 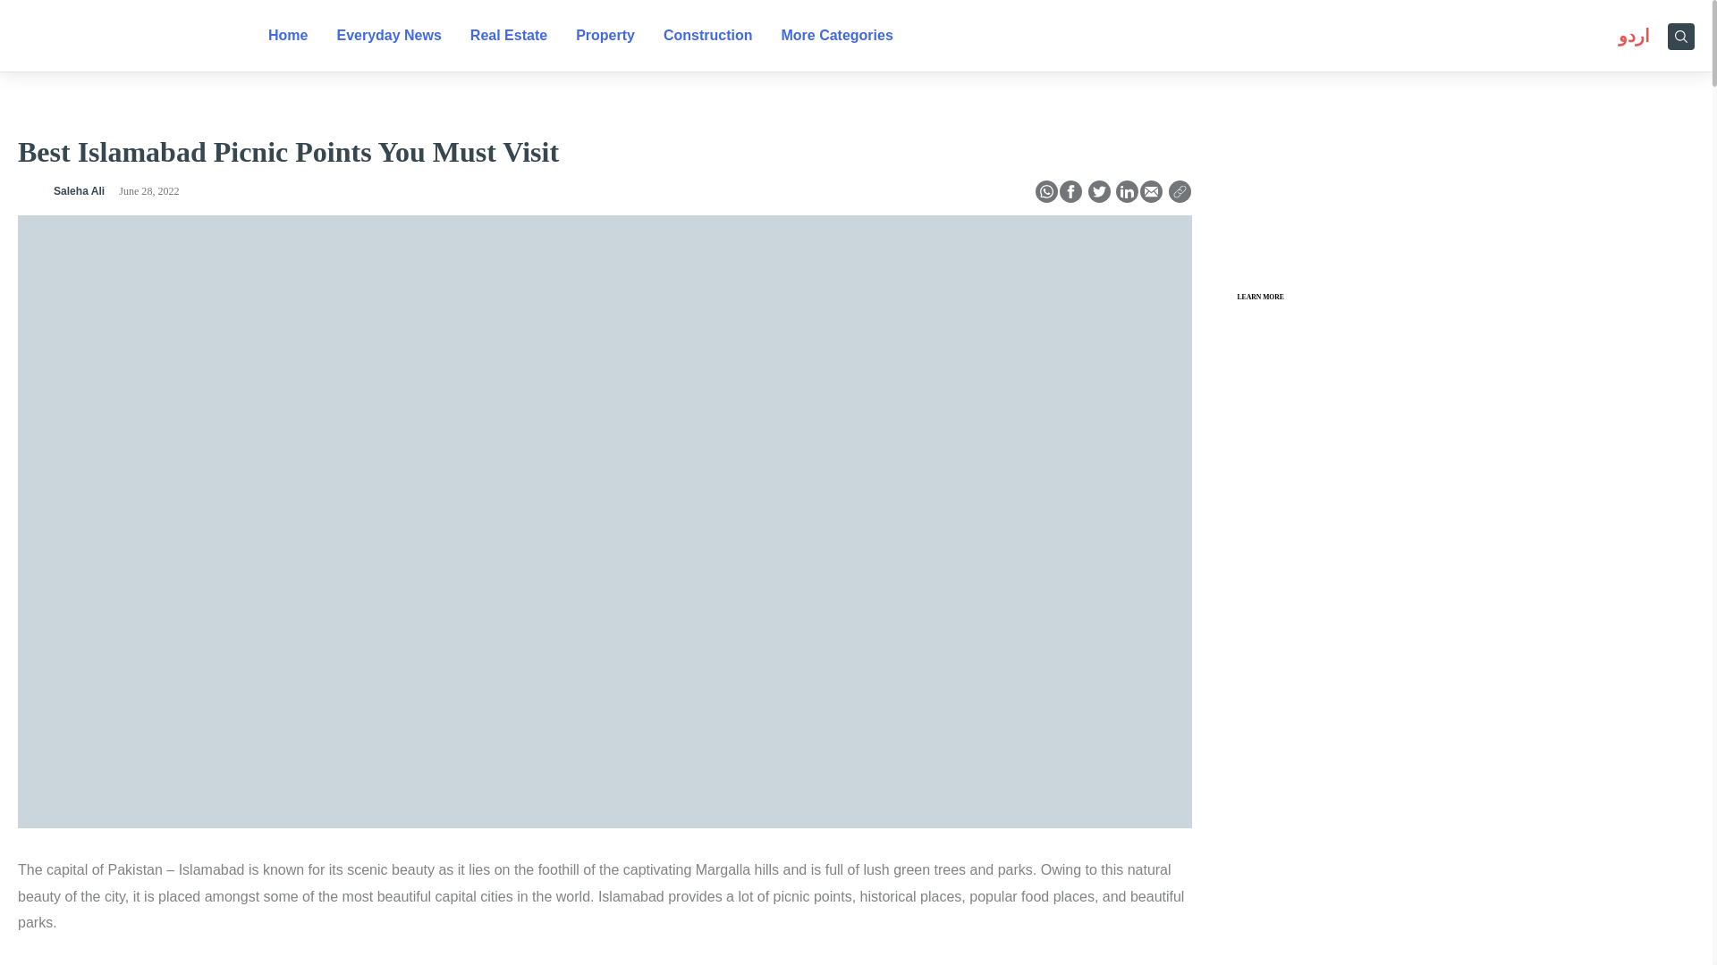 I want to click on See More Categories, so click(x=835, y=36).